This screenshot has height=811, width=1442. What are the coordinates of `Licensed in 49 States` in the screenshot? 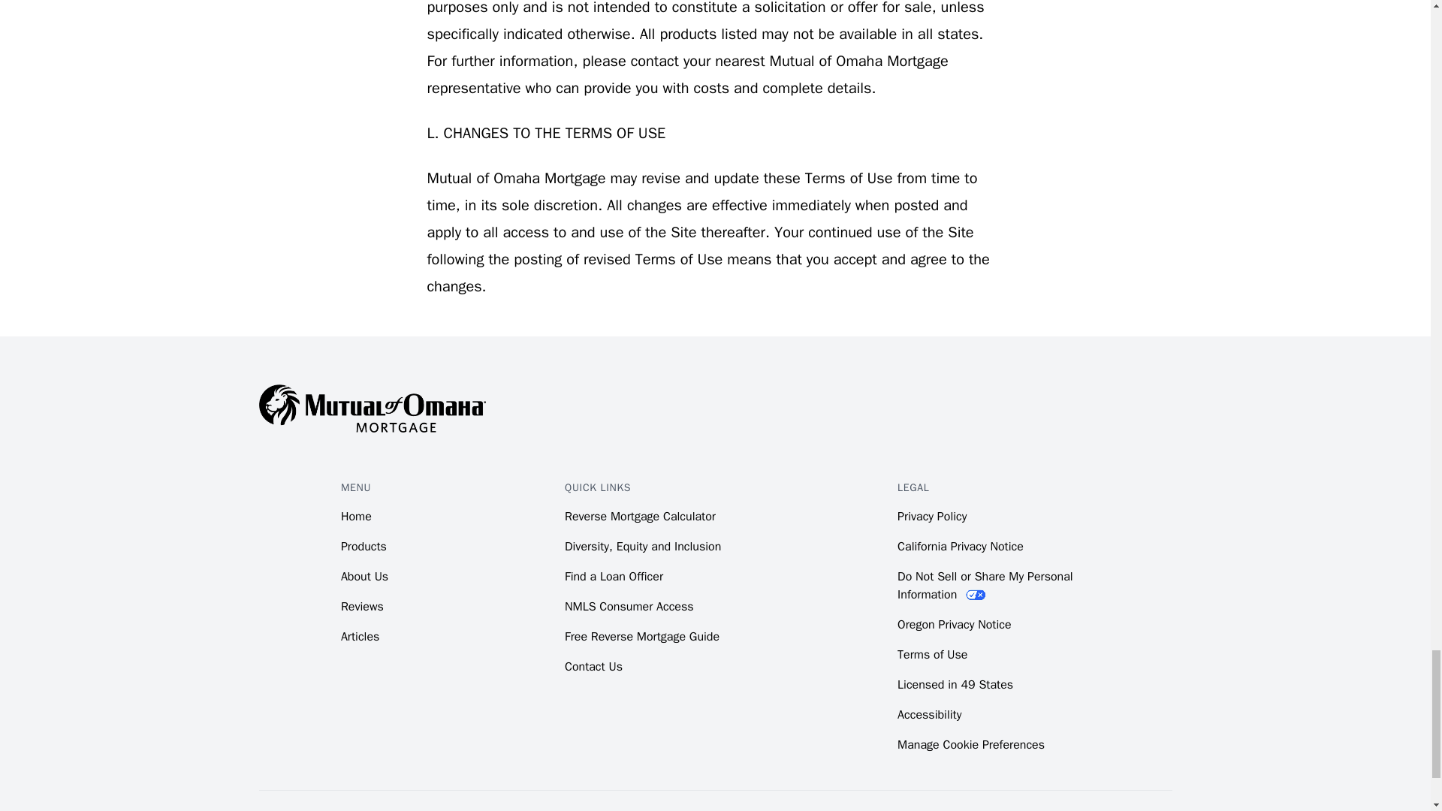 It's located at (955, 685).